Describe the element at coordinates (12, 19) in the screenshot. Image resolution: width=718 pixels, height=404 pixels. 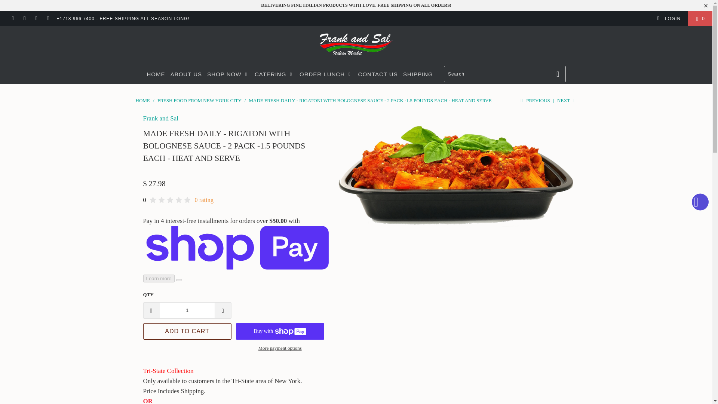
I see `Frank and Sal  on Facebook` at that location.